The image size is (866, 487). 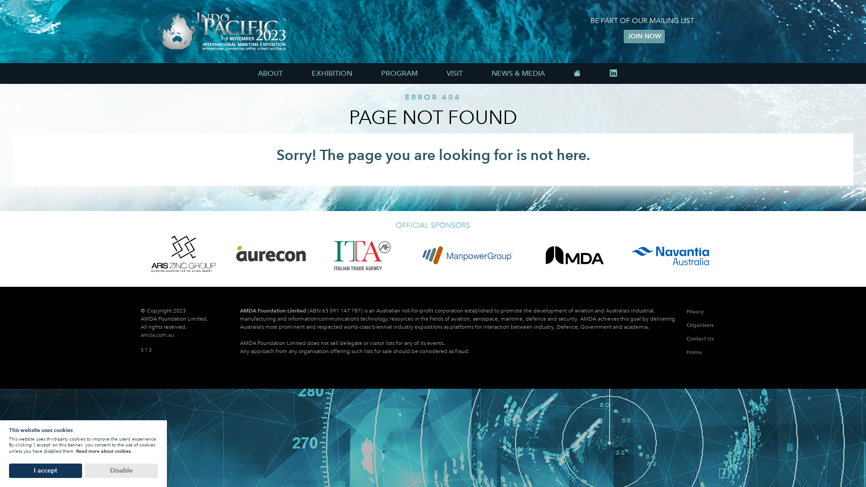 I want to click on amda.com.au, so click(x=157, y=335).